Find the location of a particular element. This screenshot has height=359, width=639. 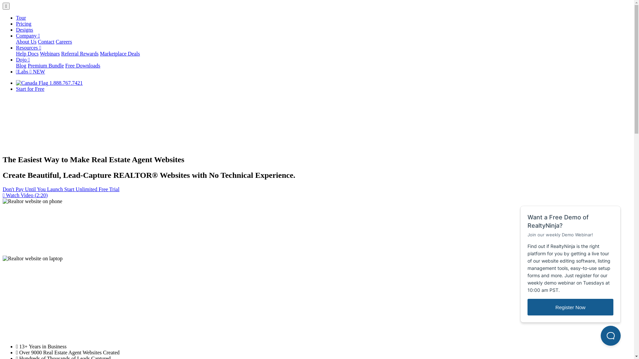

Help Scout Beacon - Messages and Notifications is located at coordinates (571, 258).